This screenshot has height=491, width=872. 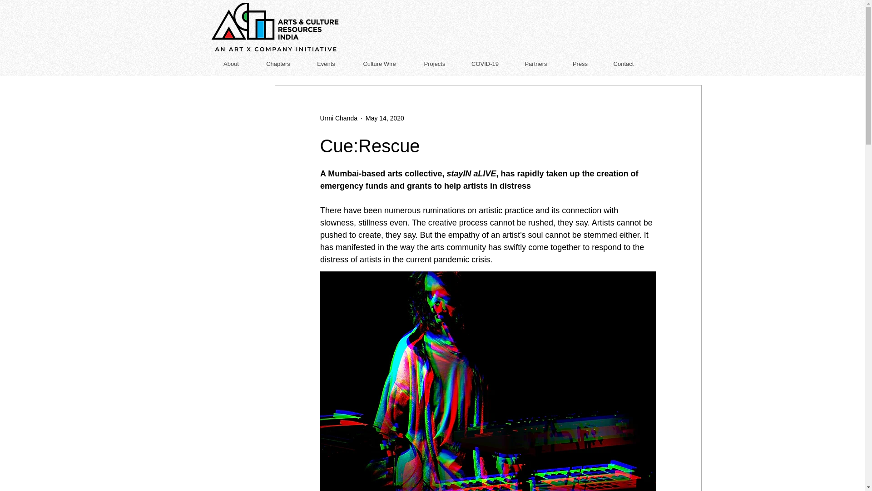 What do you see at coordinates (379, 64) in the screenshot?
I see `Culture Wire` at bounding box center [379, 64].